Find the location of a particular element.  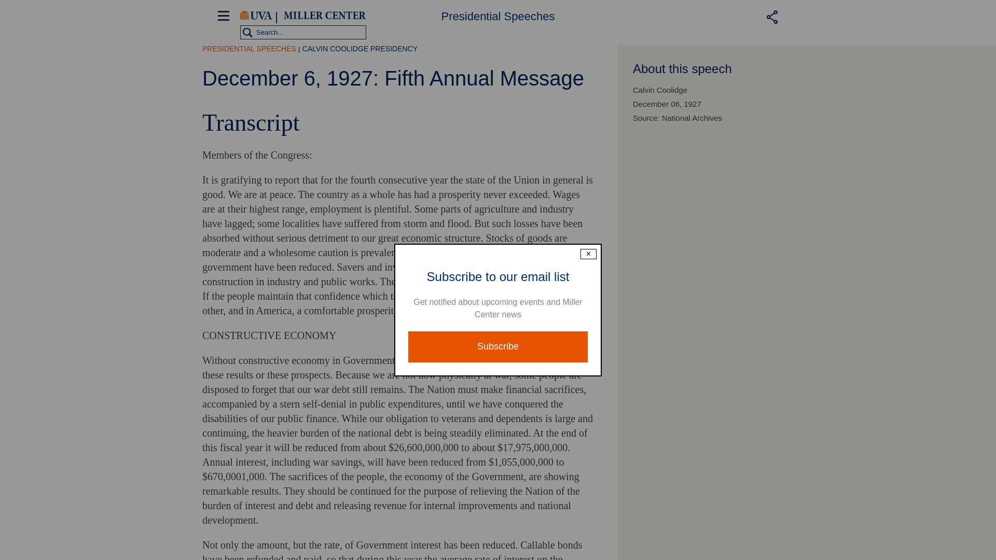

University of Virginia is located at coordinates (256, 16).